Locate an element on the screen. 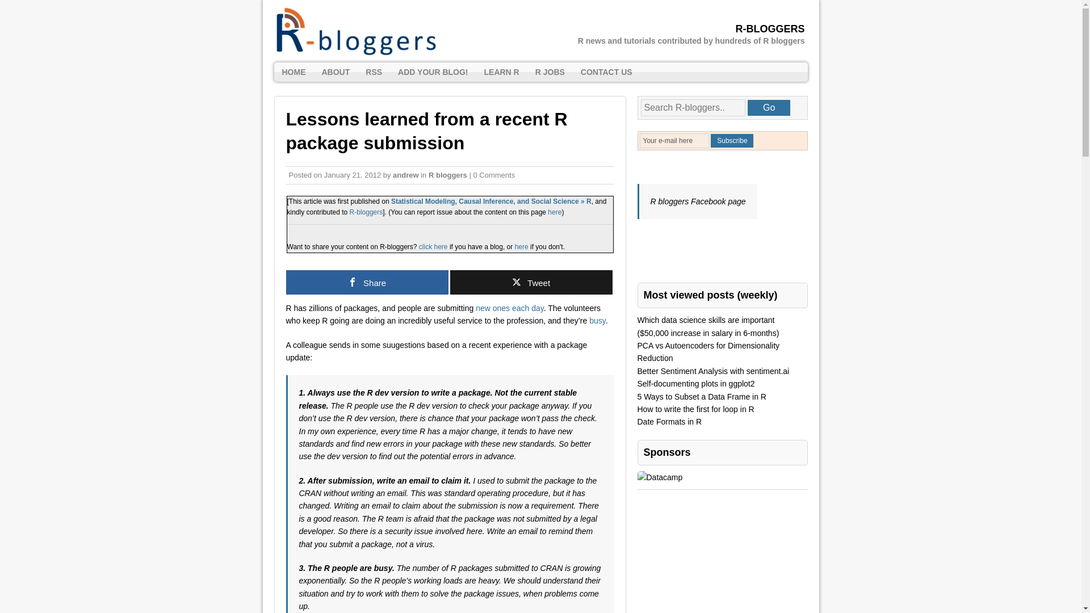  CONTACT US is located at coordinates (606, 72).